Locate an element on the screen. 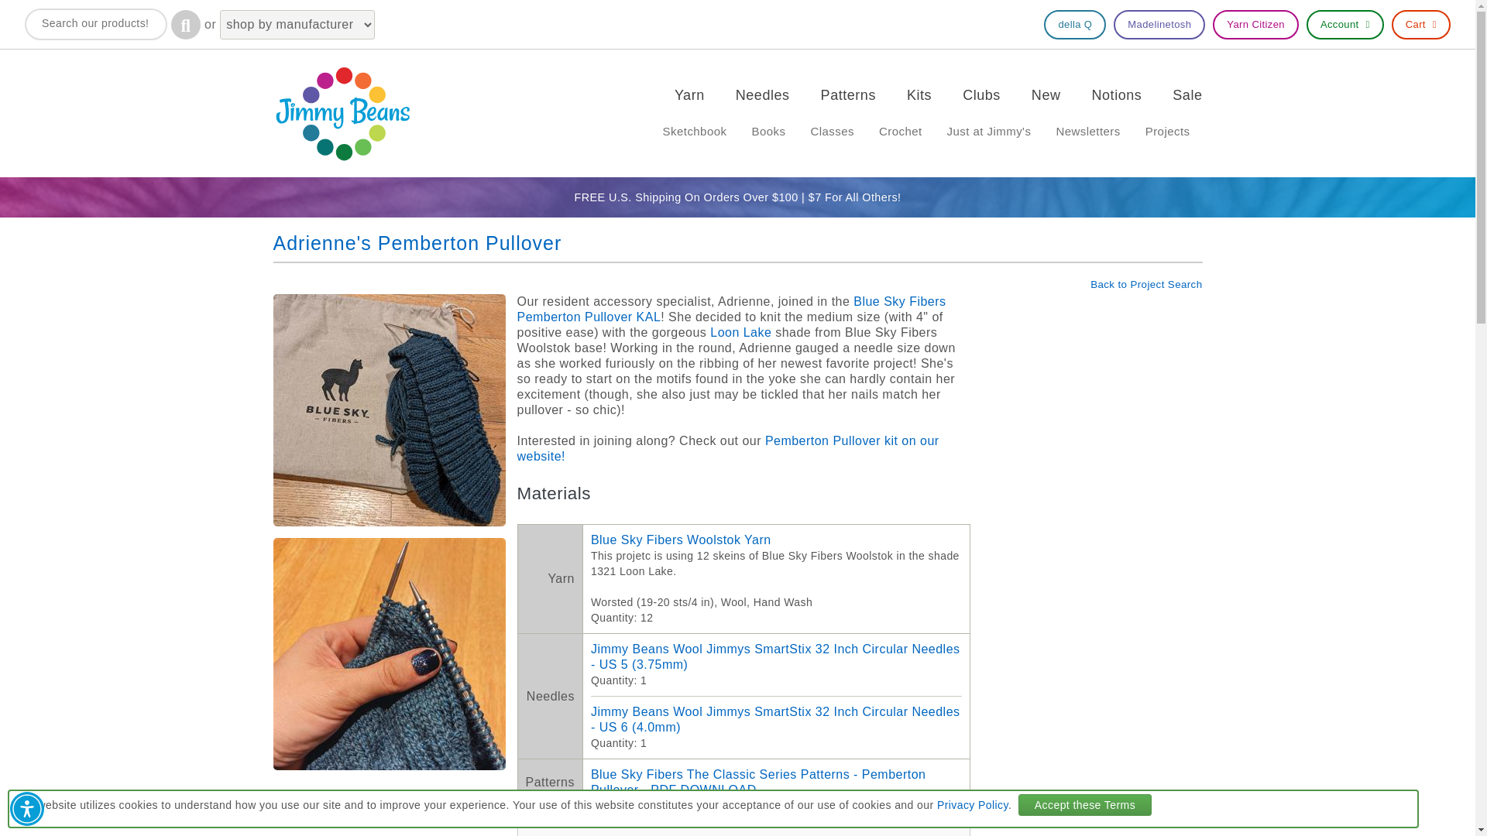  Newsletters is located at coordinates (1087, 132).